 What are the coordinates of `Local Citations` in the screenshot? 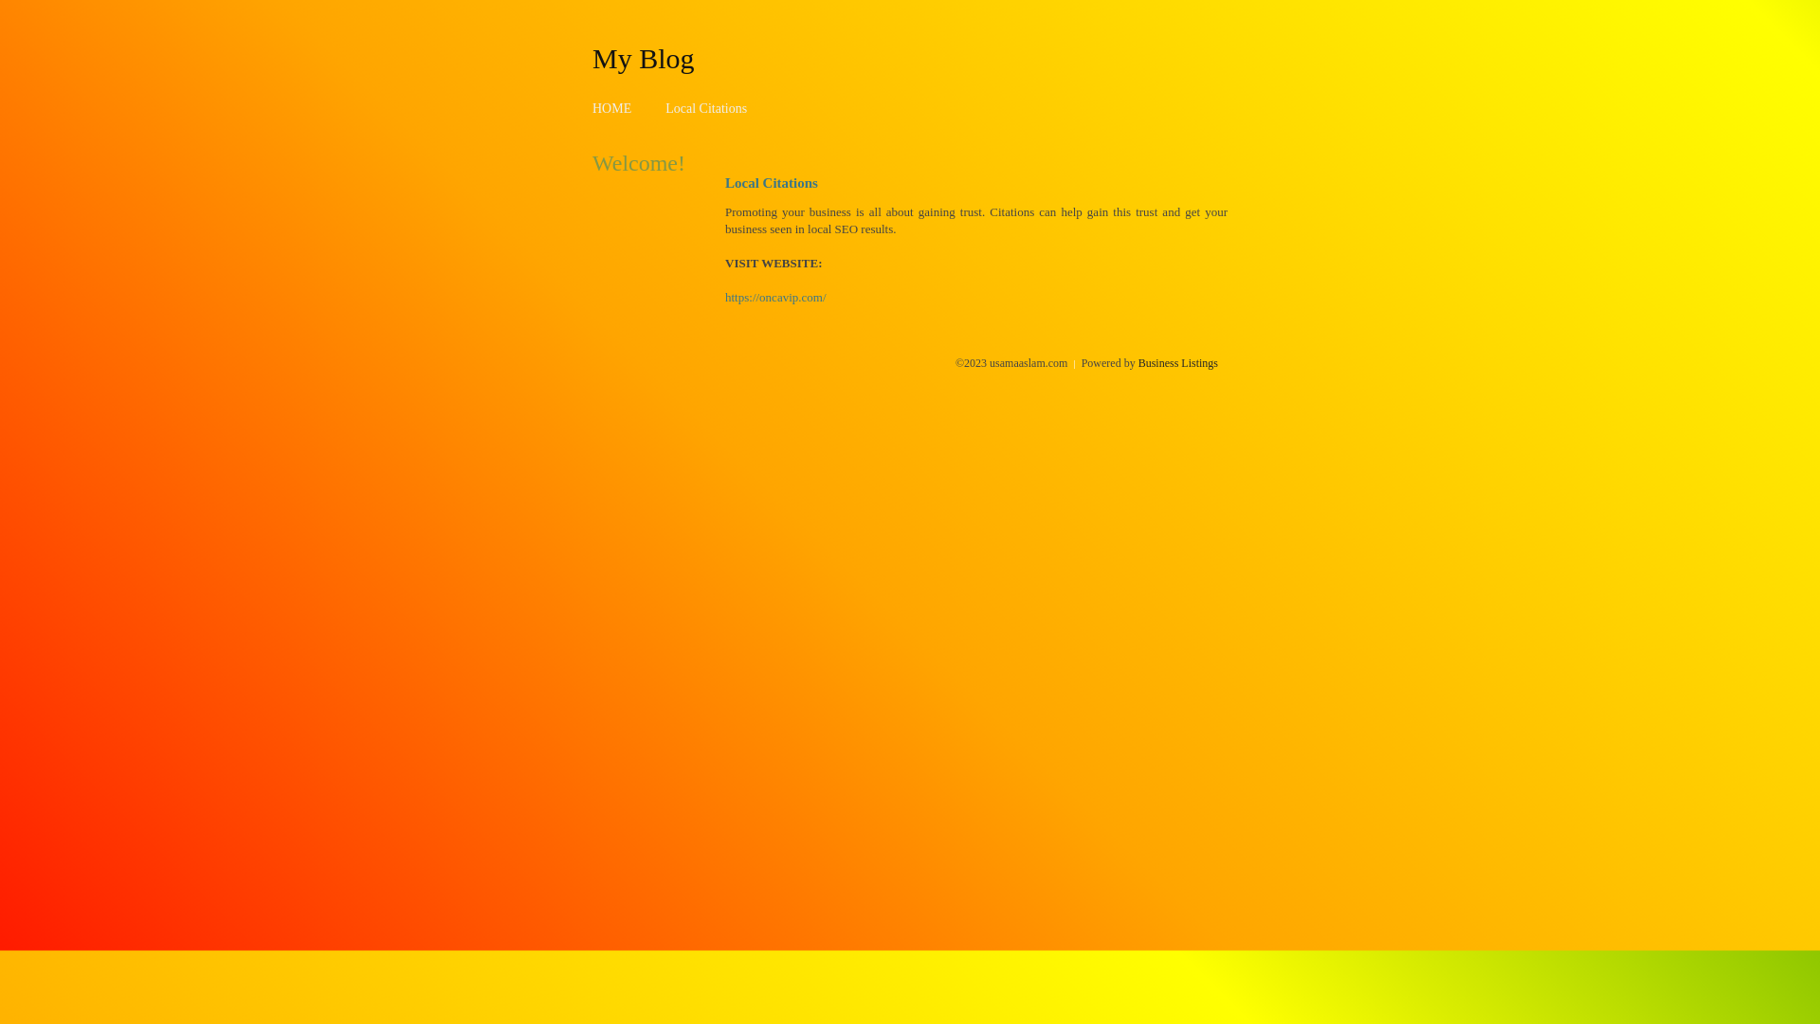 It's located at (706, 108).